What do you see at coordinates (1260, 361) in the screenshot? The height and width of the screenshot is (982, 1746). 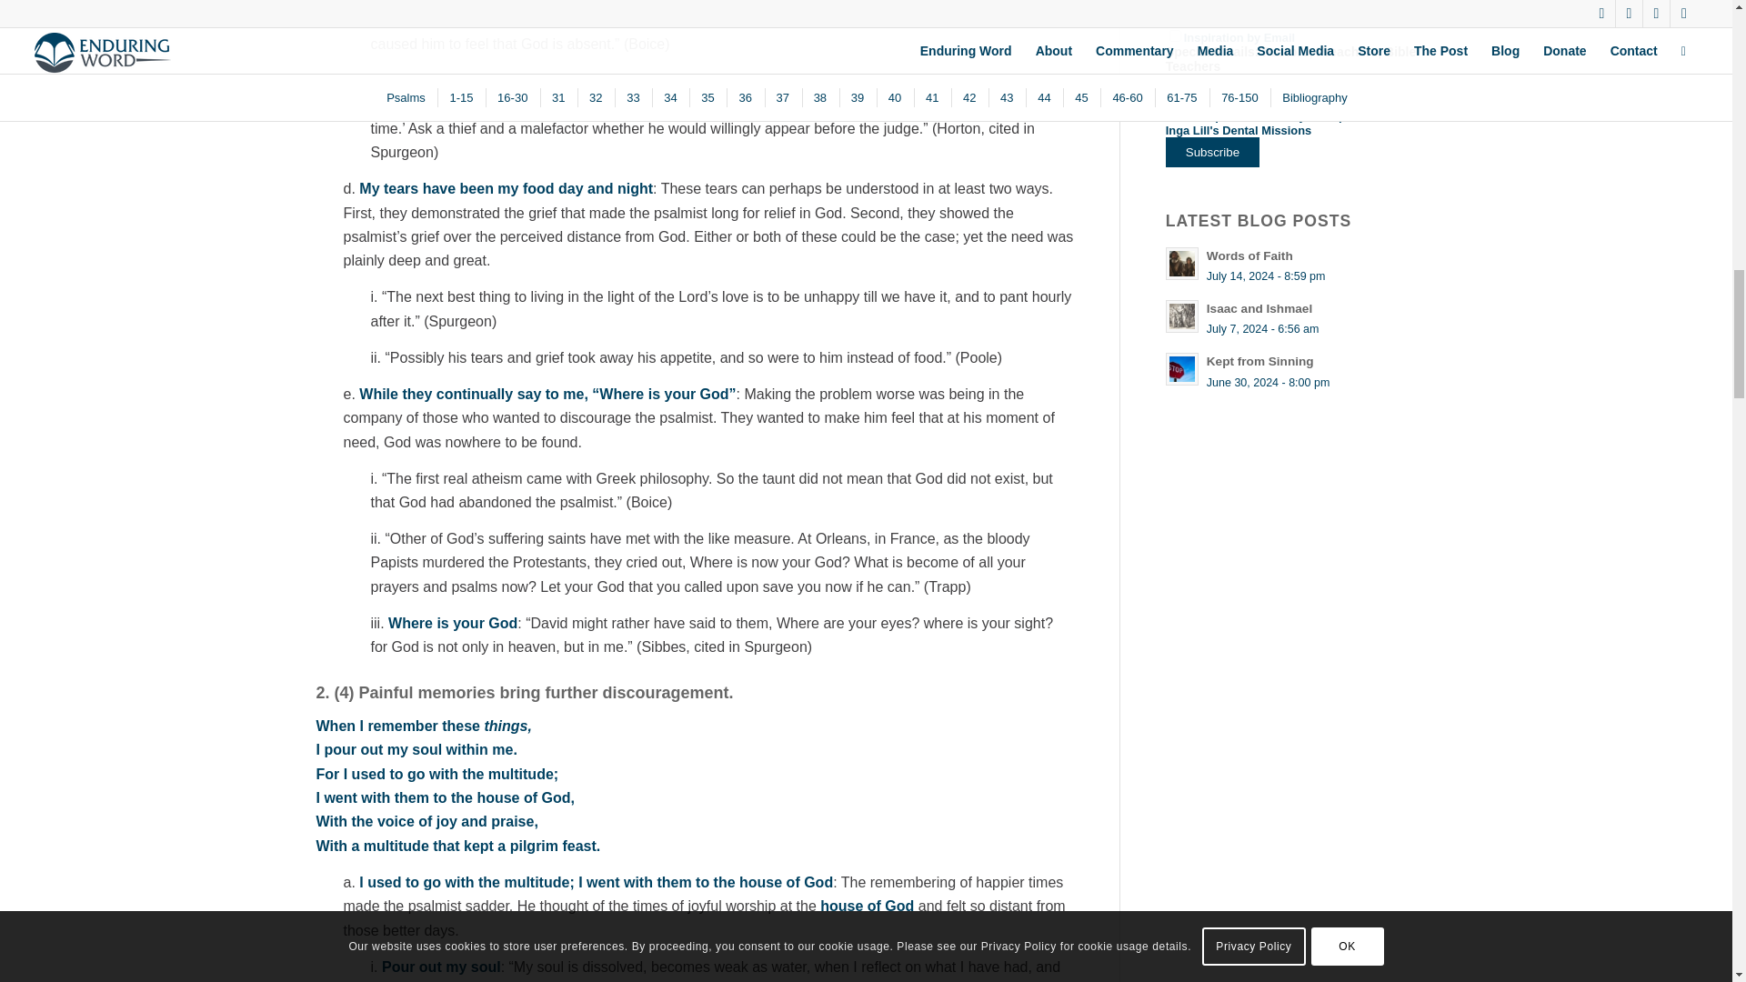 I see `Read: Kept from Sinning` at bounding box center [1260, 361].